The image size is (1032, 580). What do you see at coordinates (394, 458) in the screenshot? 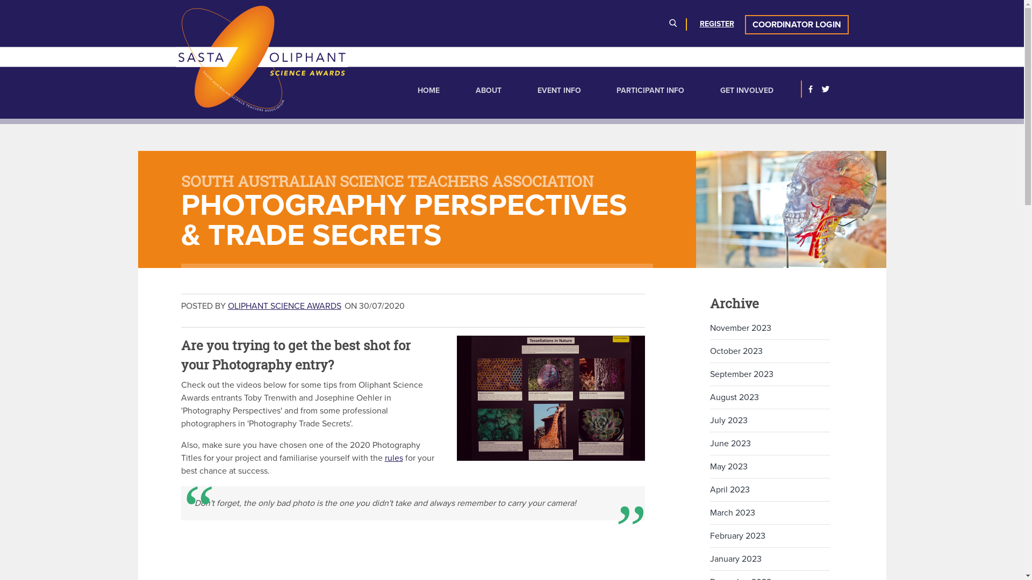
I see `rules` at bounding box center [394, 458].